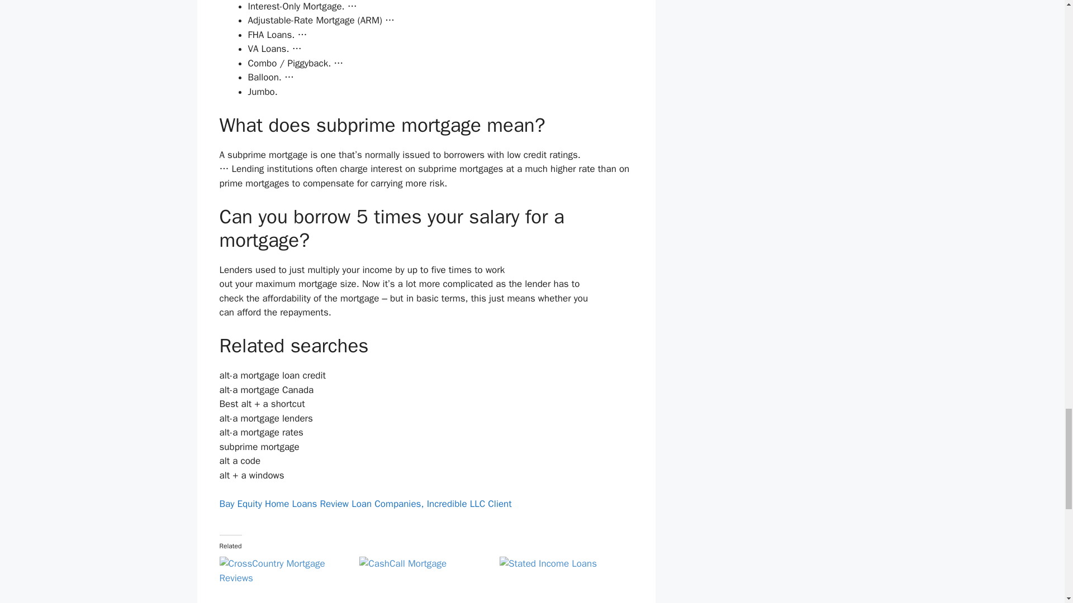 This screenshot has height=603, width=1073. I want to click on Stated Income Loans Available Self-Employed Borrowers 2023, so click(564, 580).